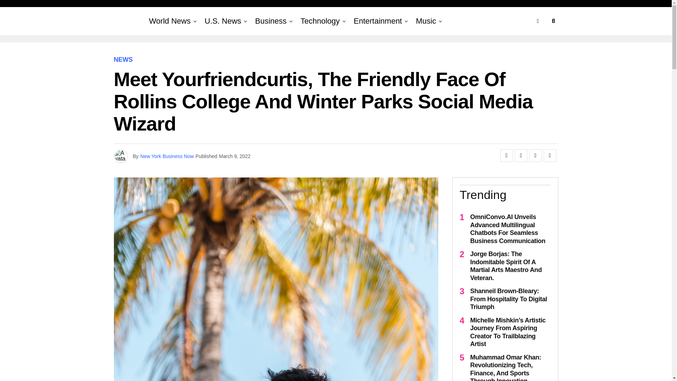 This screenshot has height=381, width=677. Describe the element at coordinates (223, 21) in the screenshot. I see `U.S. News` at that location.